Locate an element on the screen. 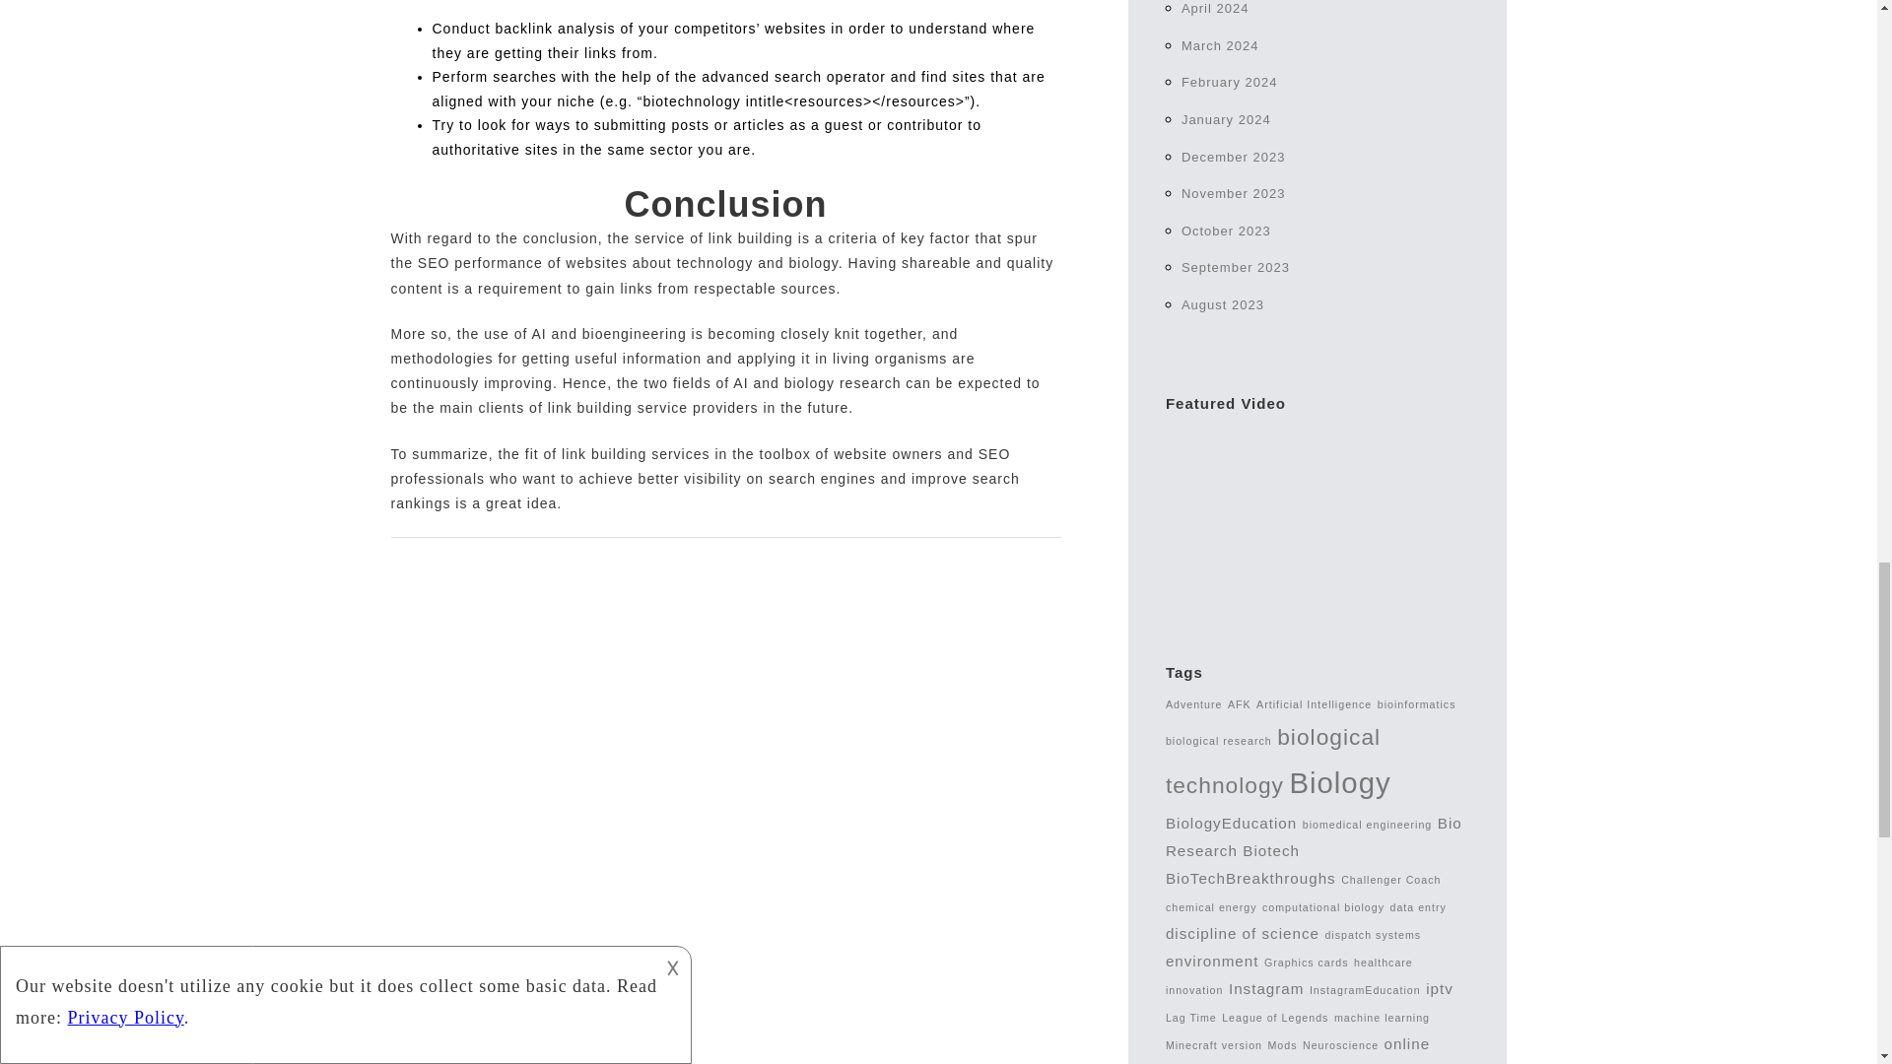  Adventure is located at coordinates (1193, 703).